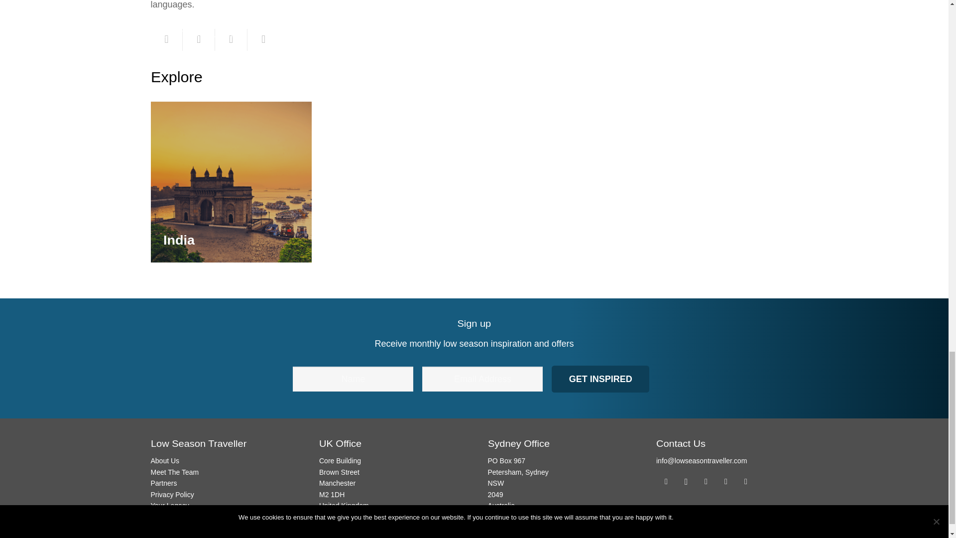  What do you see at coordinates (726, 482) in the screenshot?
I see `LinkedIn` at bounding box center [726, 482].